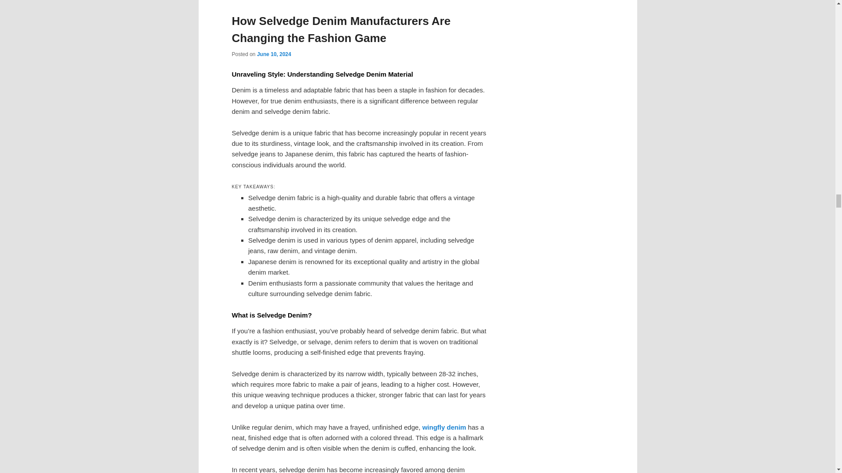 The width and height of the screenshot is (842, 473). What do you see at coordinates (274, 54) in the screenshot?
I see `8:06 pm` at bounding box center [274, 54].